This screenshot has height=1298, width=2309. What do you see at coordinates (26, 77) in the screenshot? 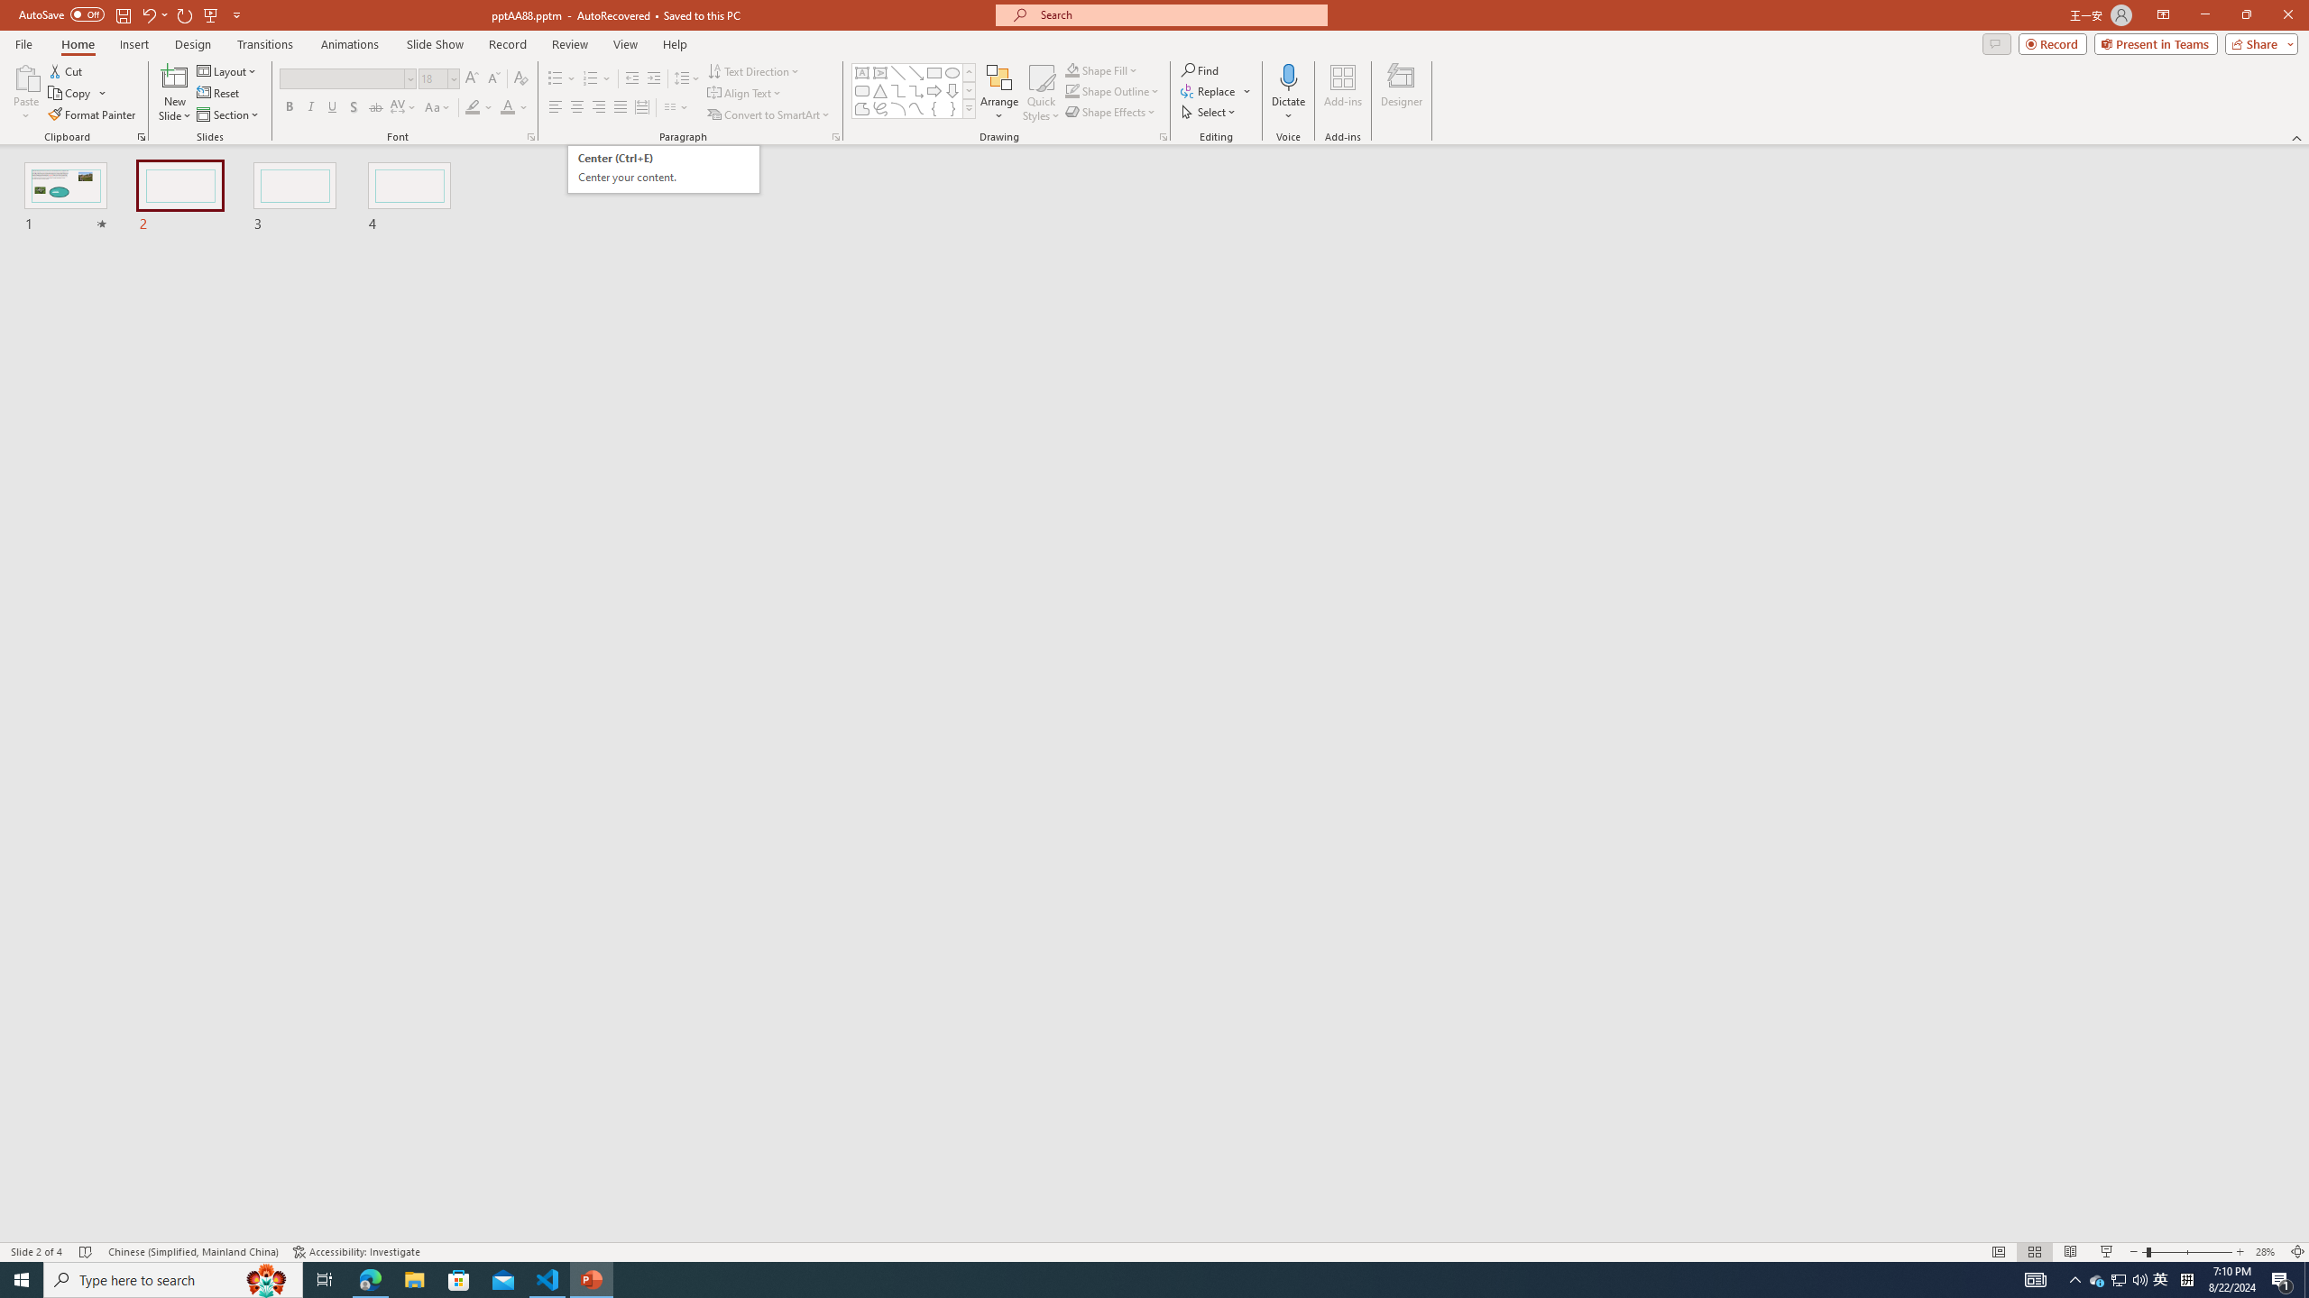
I see `Paste` at bounding box center [26, 77].